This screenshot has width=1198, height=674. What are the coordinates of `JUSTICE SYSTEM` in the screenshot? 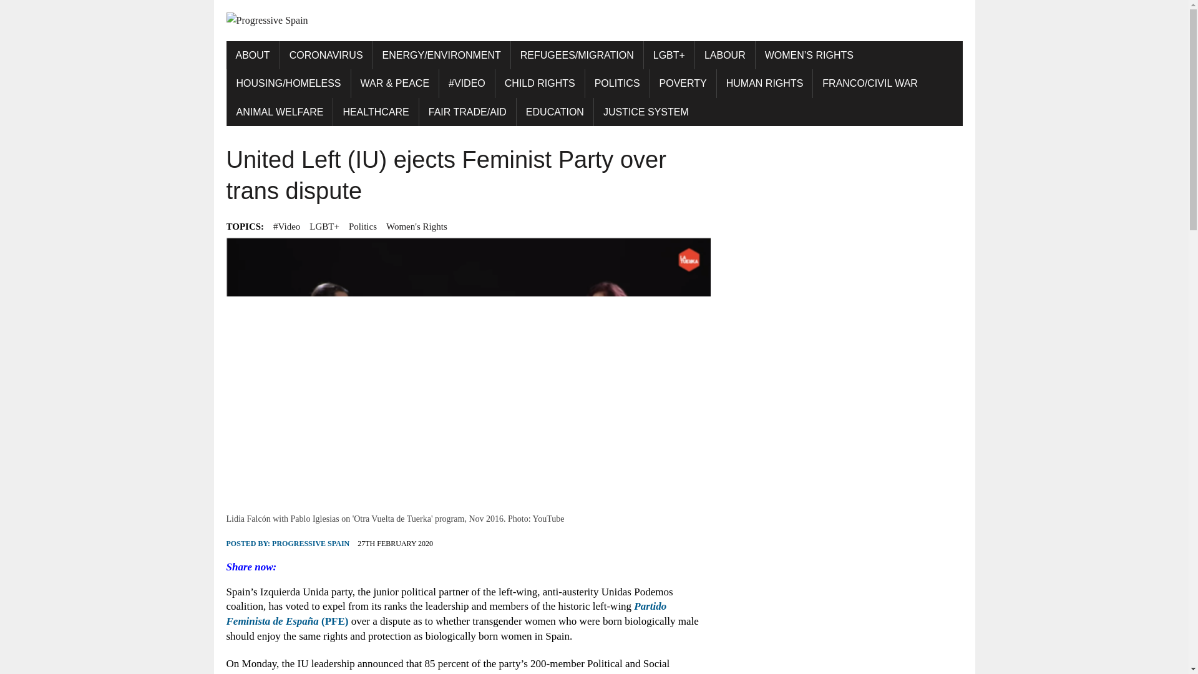 It's located at (646, 112).